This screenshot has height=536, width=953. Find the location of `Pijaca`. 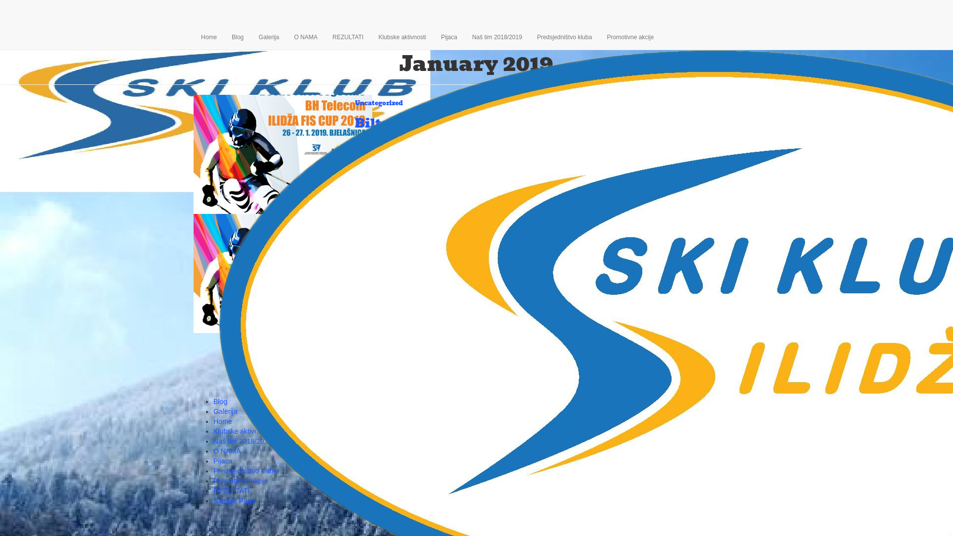

Pijaca is located at coordinates (449, 37).